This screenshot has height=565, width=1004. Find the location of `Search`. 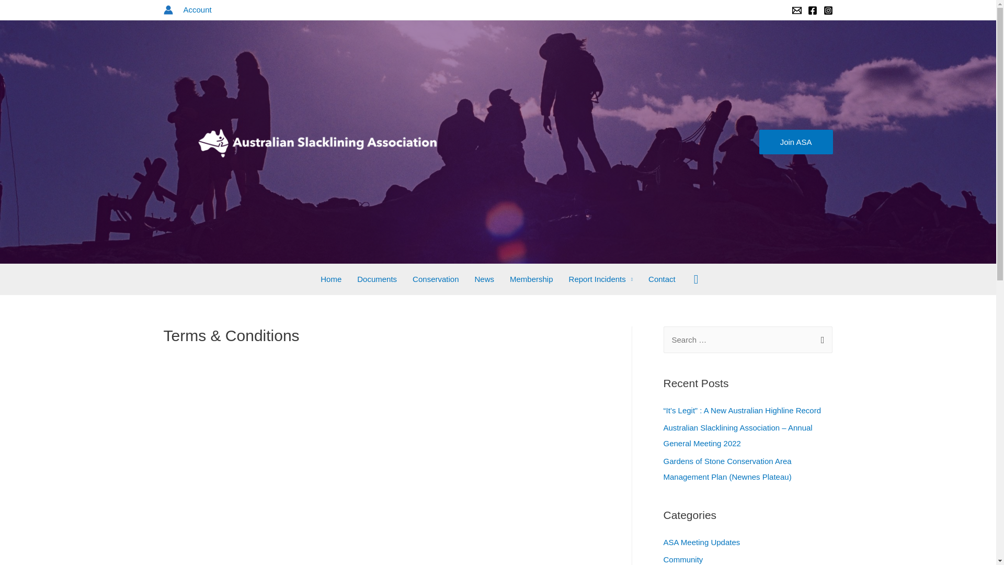

Search is located at coordinates (820, 340).